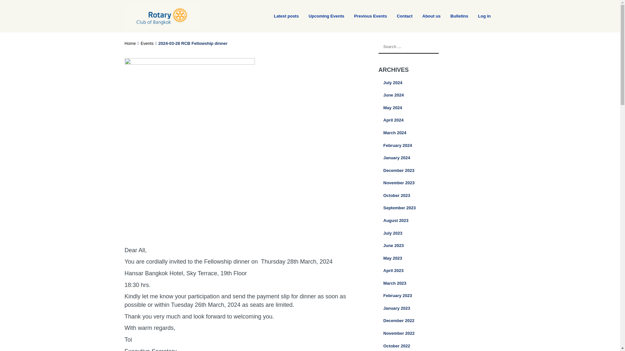 This screenshot has height=351, width=625. Describe the element at coordinates (437, 120) in the screenshot. I see `April 2024` at that location.